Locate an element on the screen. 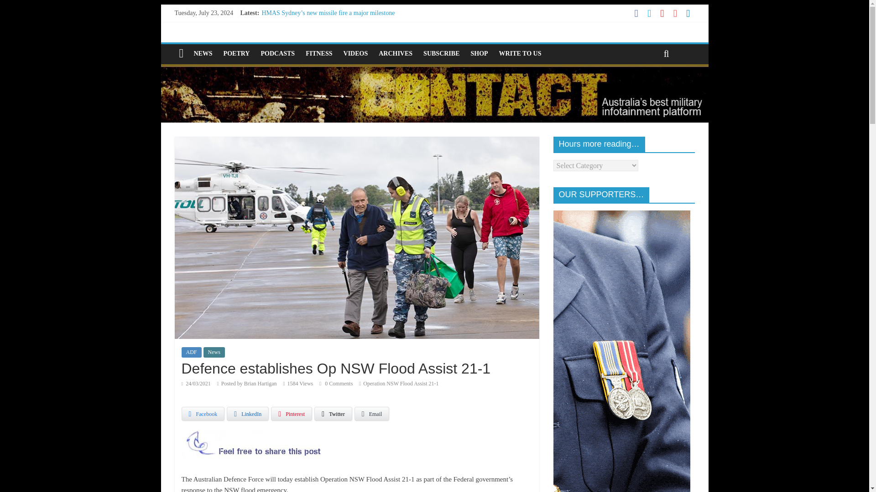  0 Comments is located at coordinates (336, 383).